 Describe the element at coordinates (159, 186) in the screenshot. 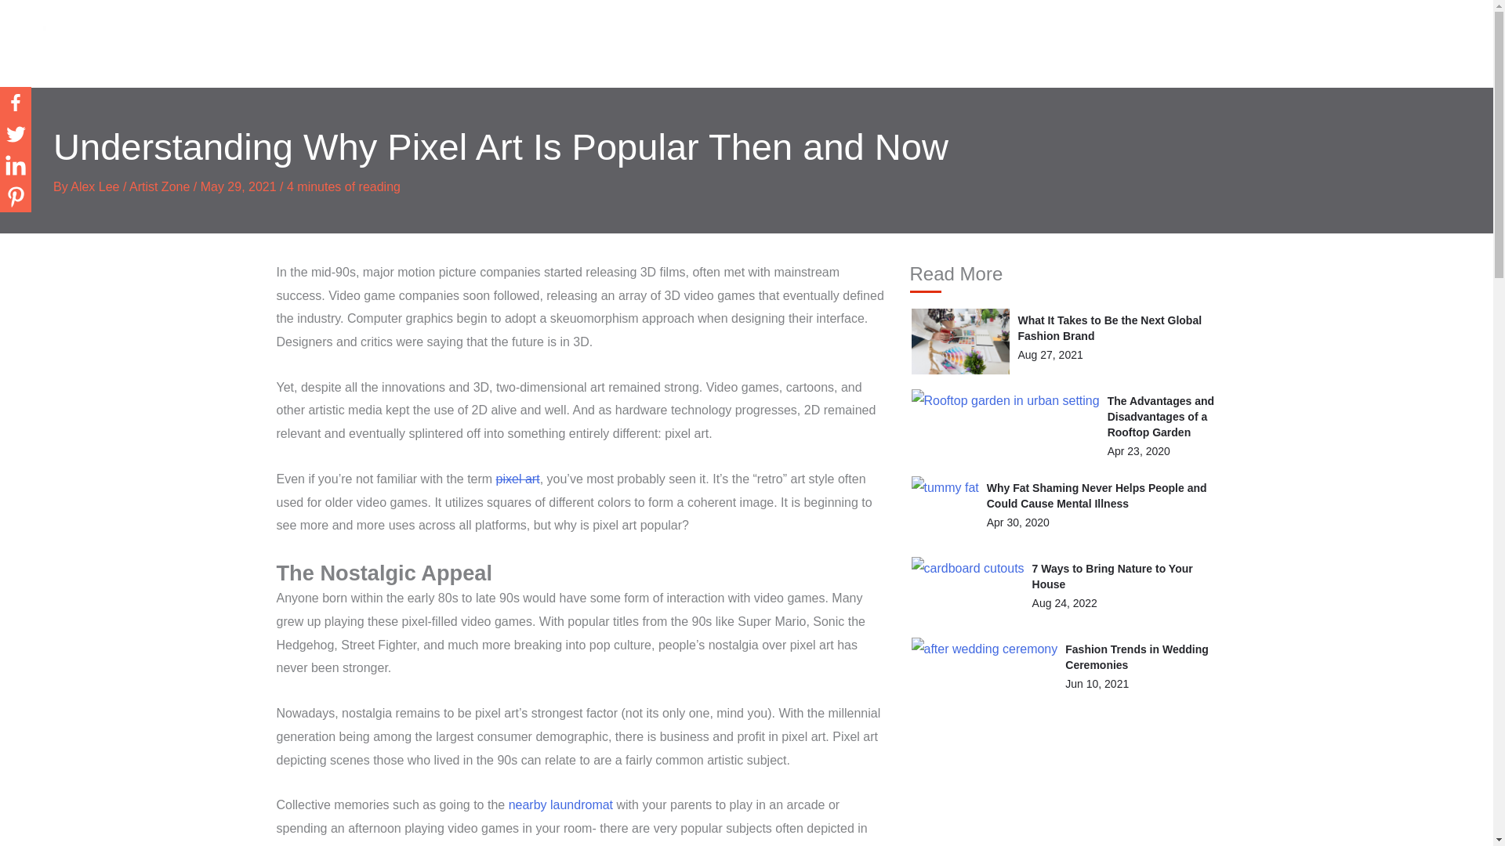

I see `Artist Zone` at that location.